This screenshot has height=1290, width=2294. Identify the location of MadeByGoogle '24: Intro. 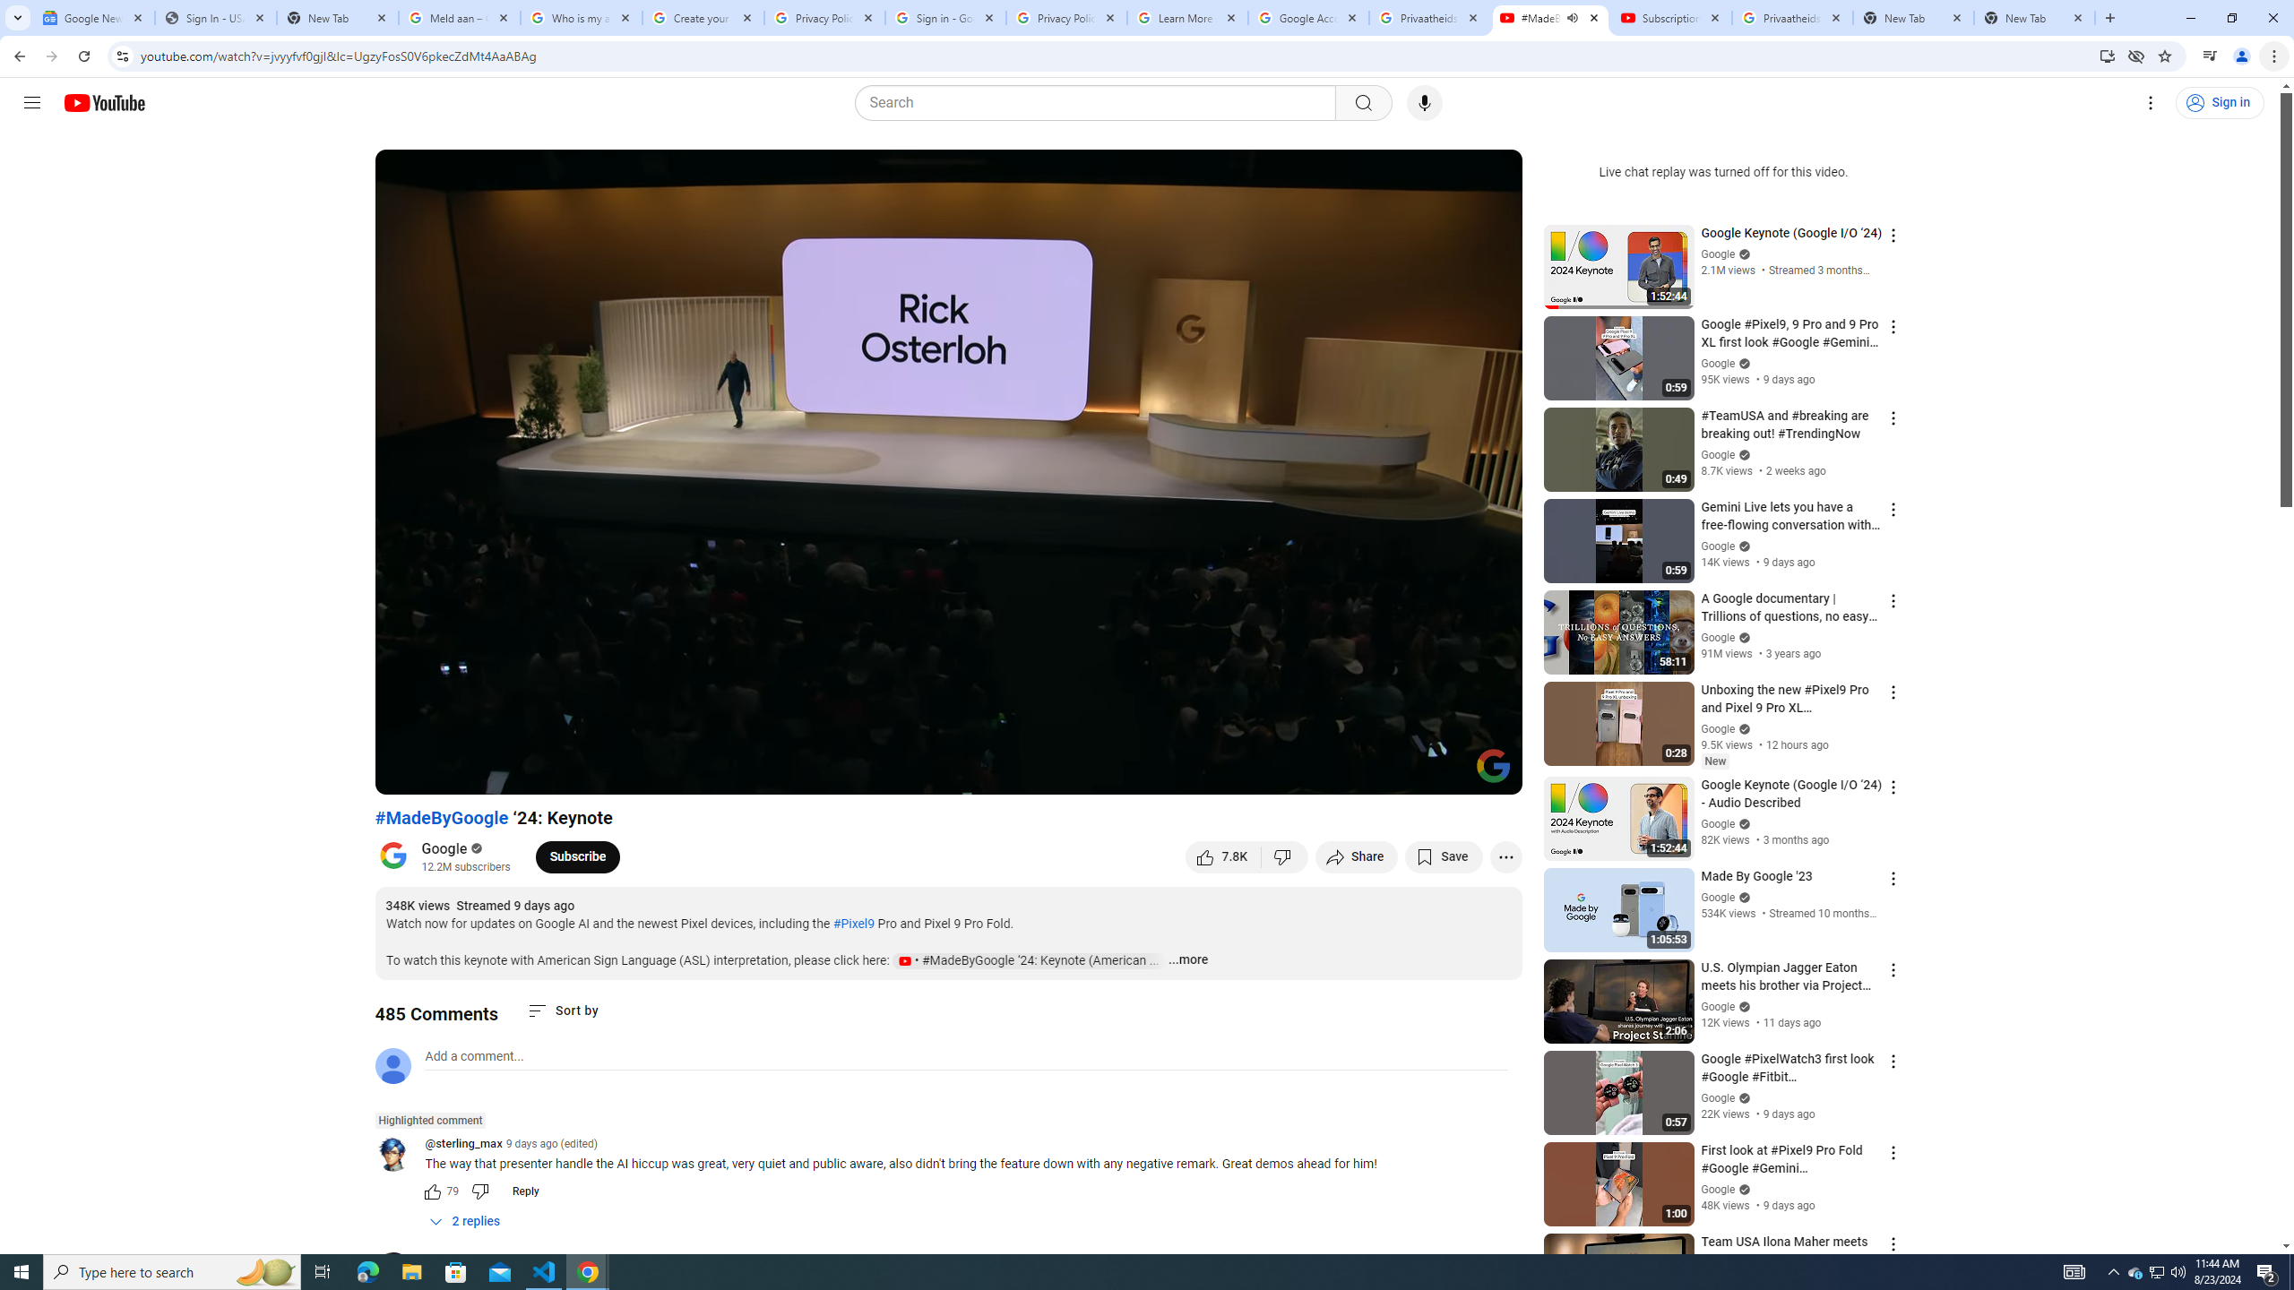
(672, 773).